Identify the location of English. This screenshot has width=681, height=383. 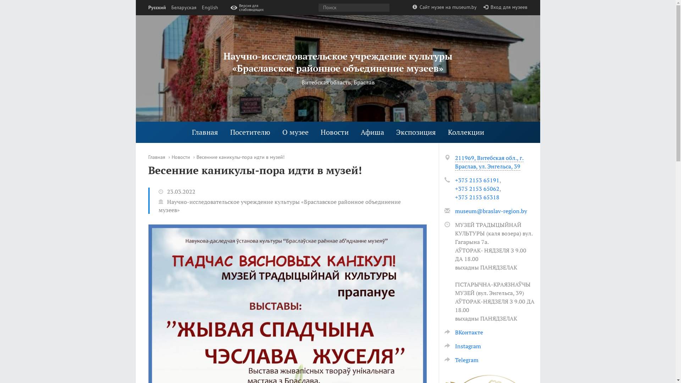
(210, 8).